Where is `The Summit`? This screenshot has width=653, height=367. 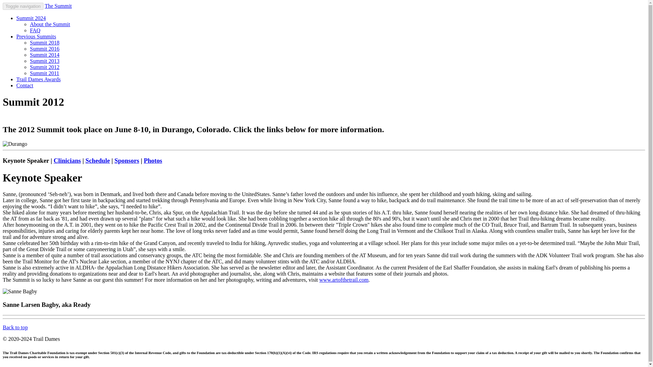 The Summit is located at coordinates (58, 5).